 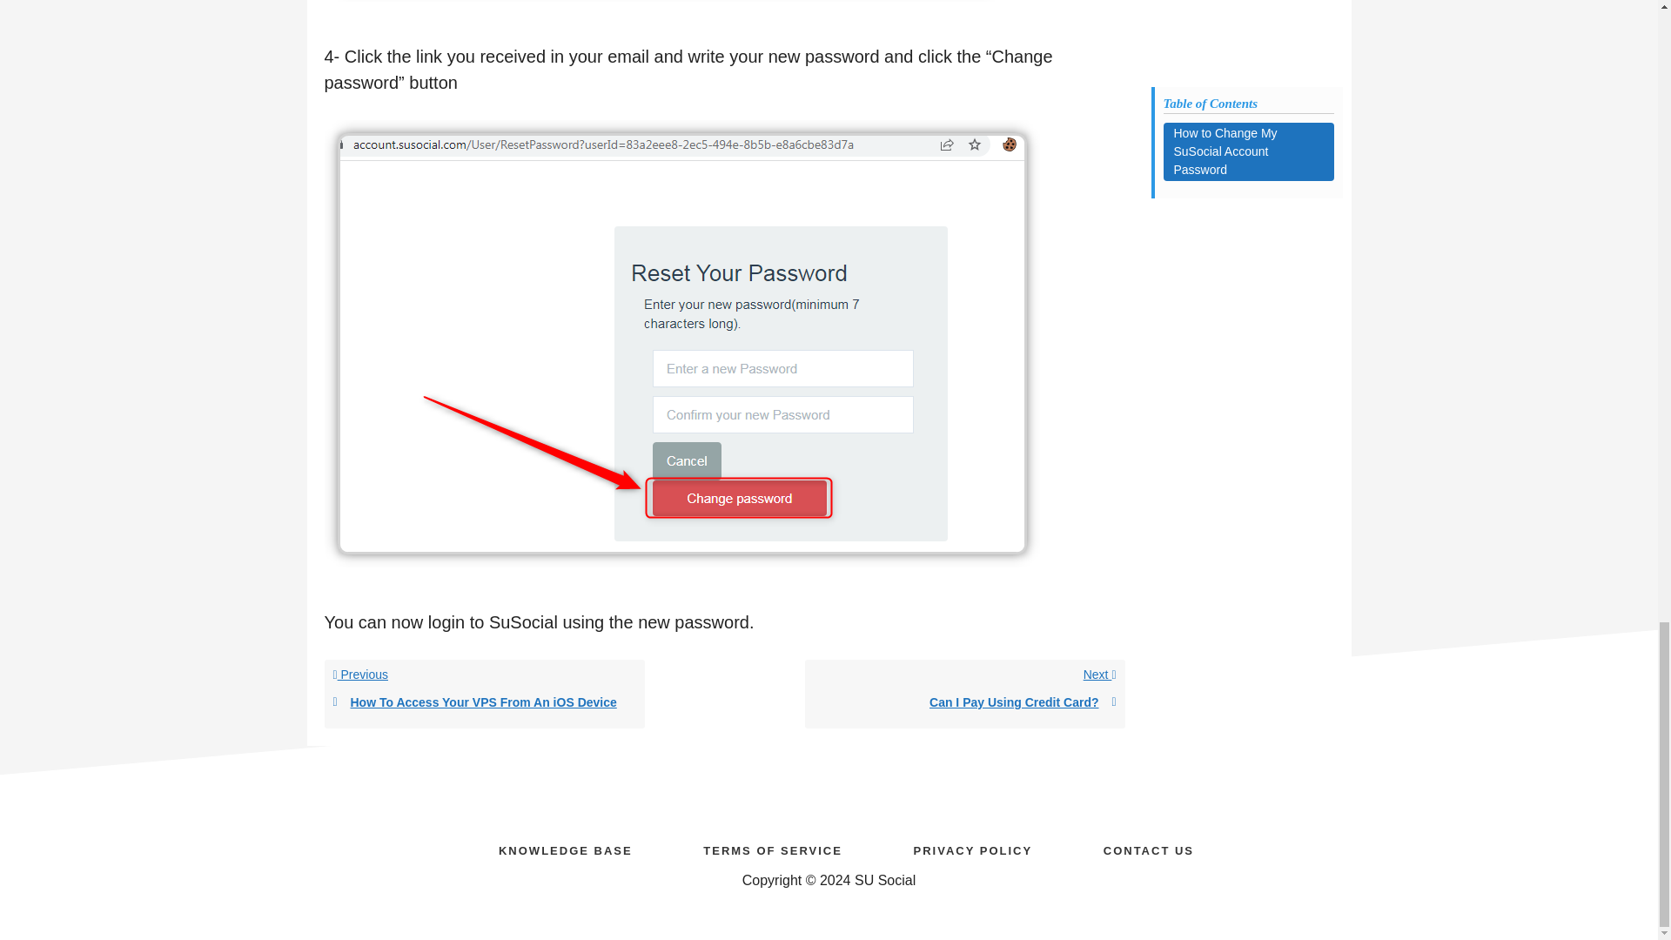 What do you see at coordinates (565, 848) in the screenshot?
I see `KNOWLEDGE BASE` at bounding box center [565, 848].